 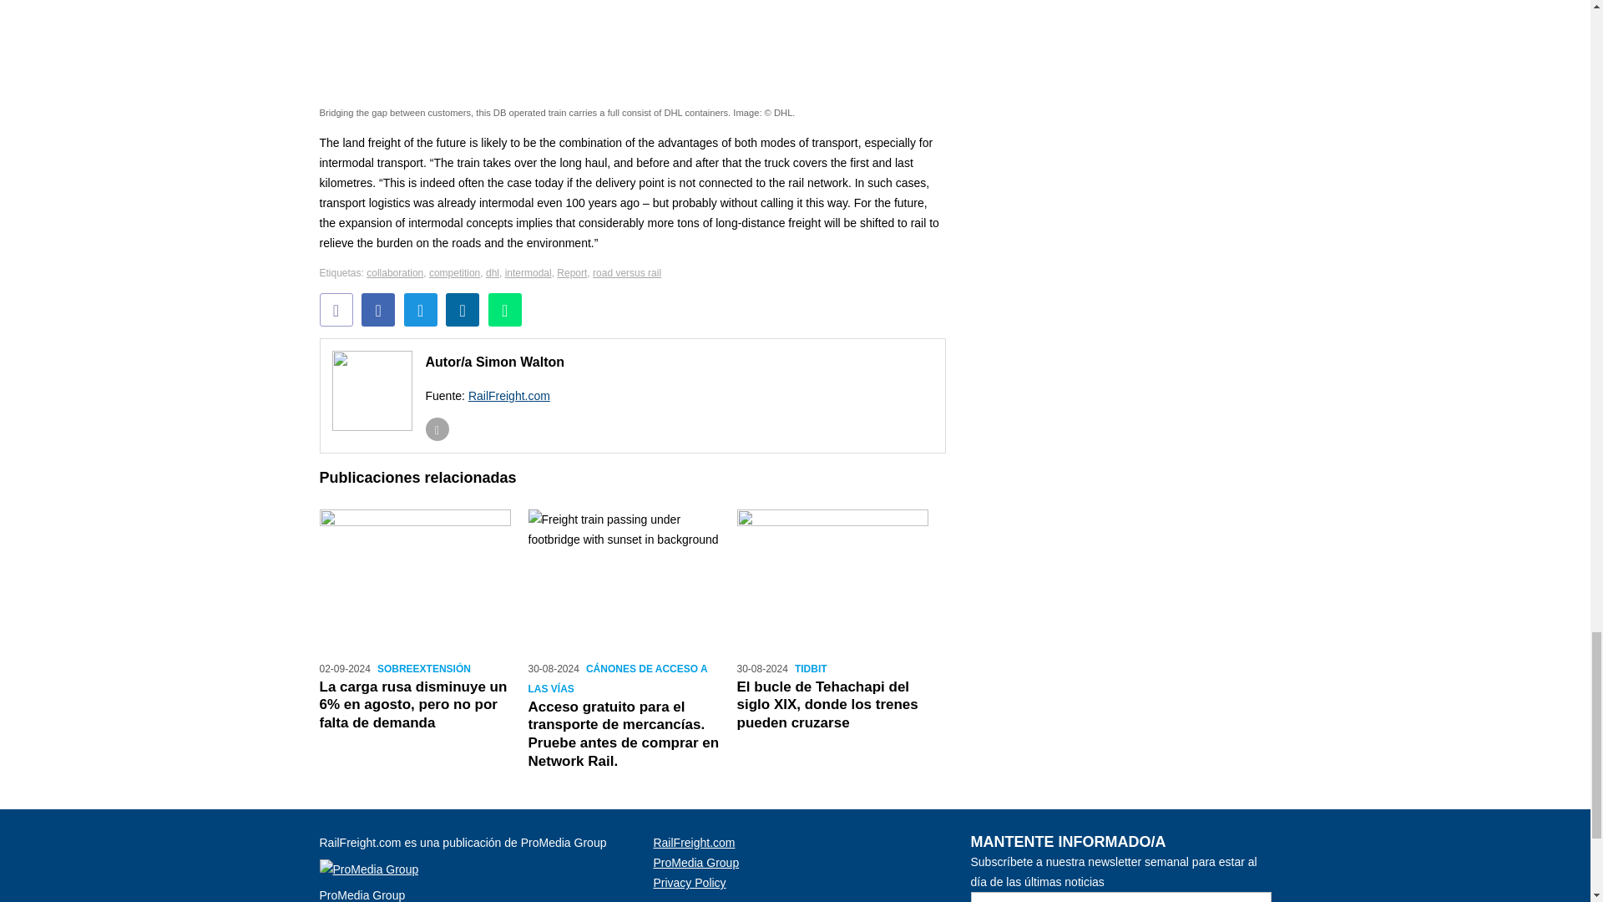 I want to click on LinkedIn, so click(x=463, y=309).